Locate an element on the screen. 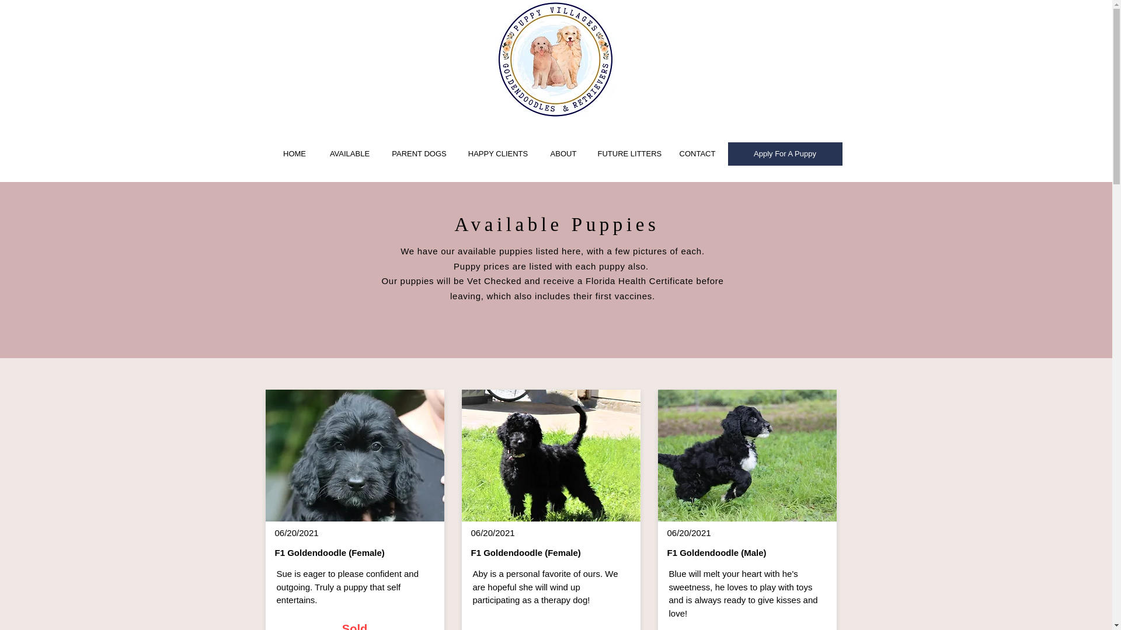  Apply For A Puppy is located at coordinates (785, 154).